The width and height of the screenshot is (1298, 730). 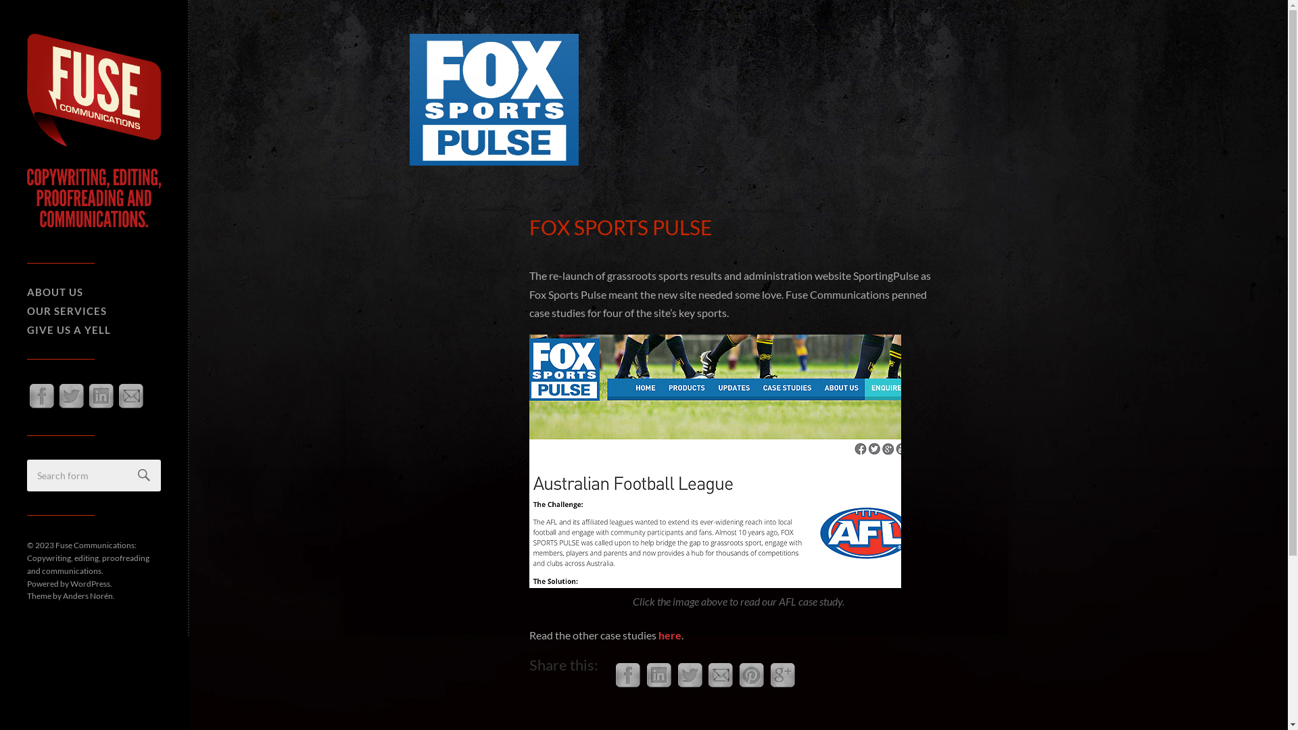 I want to click on Share via Facebook, so click(x=628, y=685).